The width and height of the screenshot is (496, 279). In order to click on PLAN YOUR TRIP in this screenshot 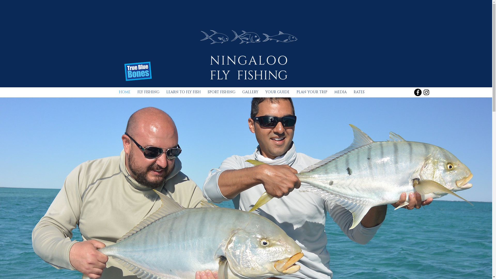, I will do `click(312, 92)`.